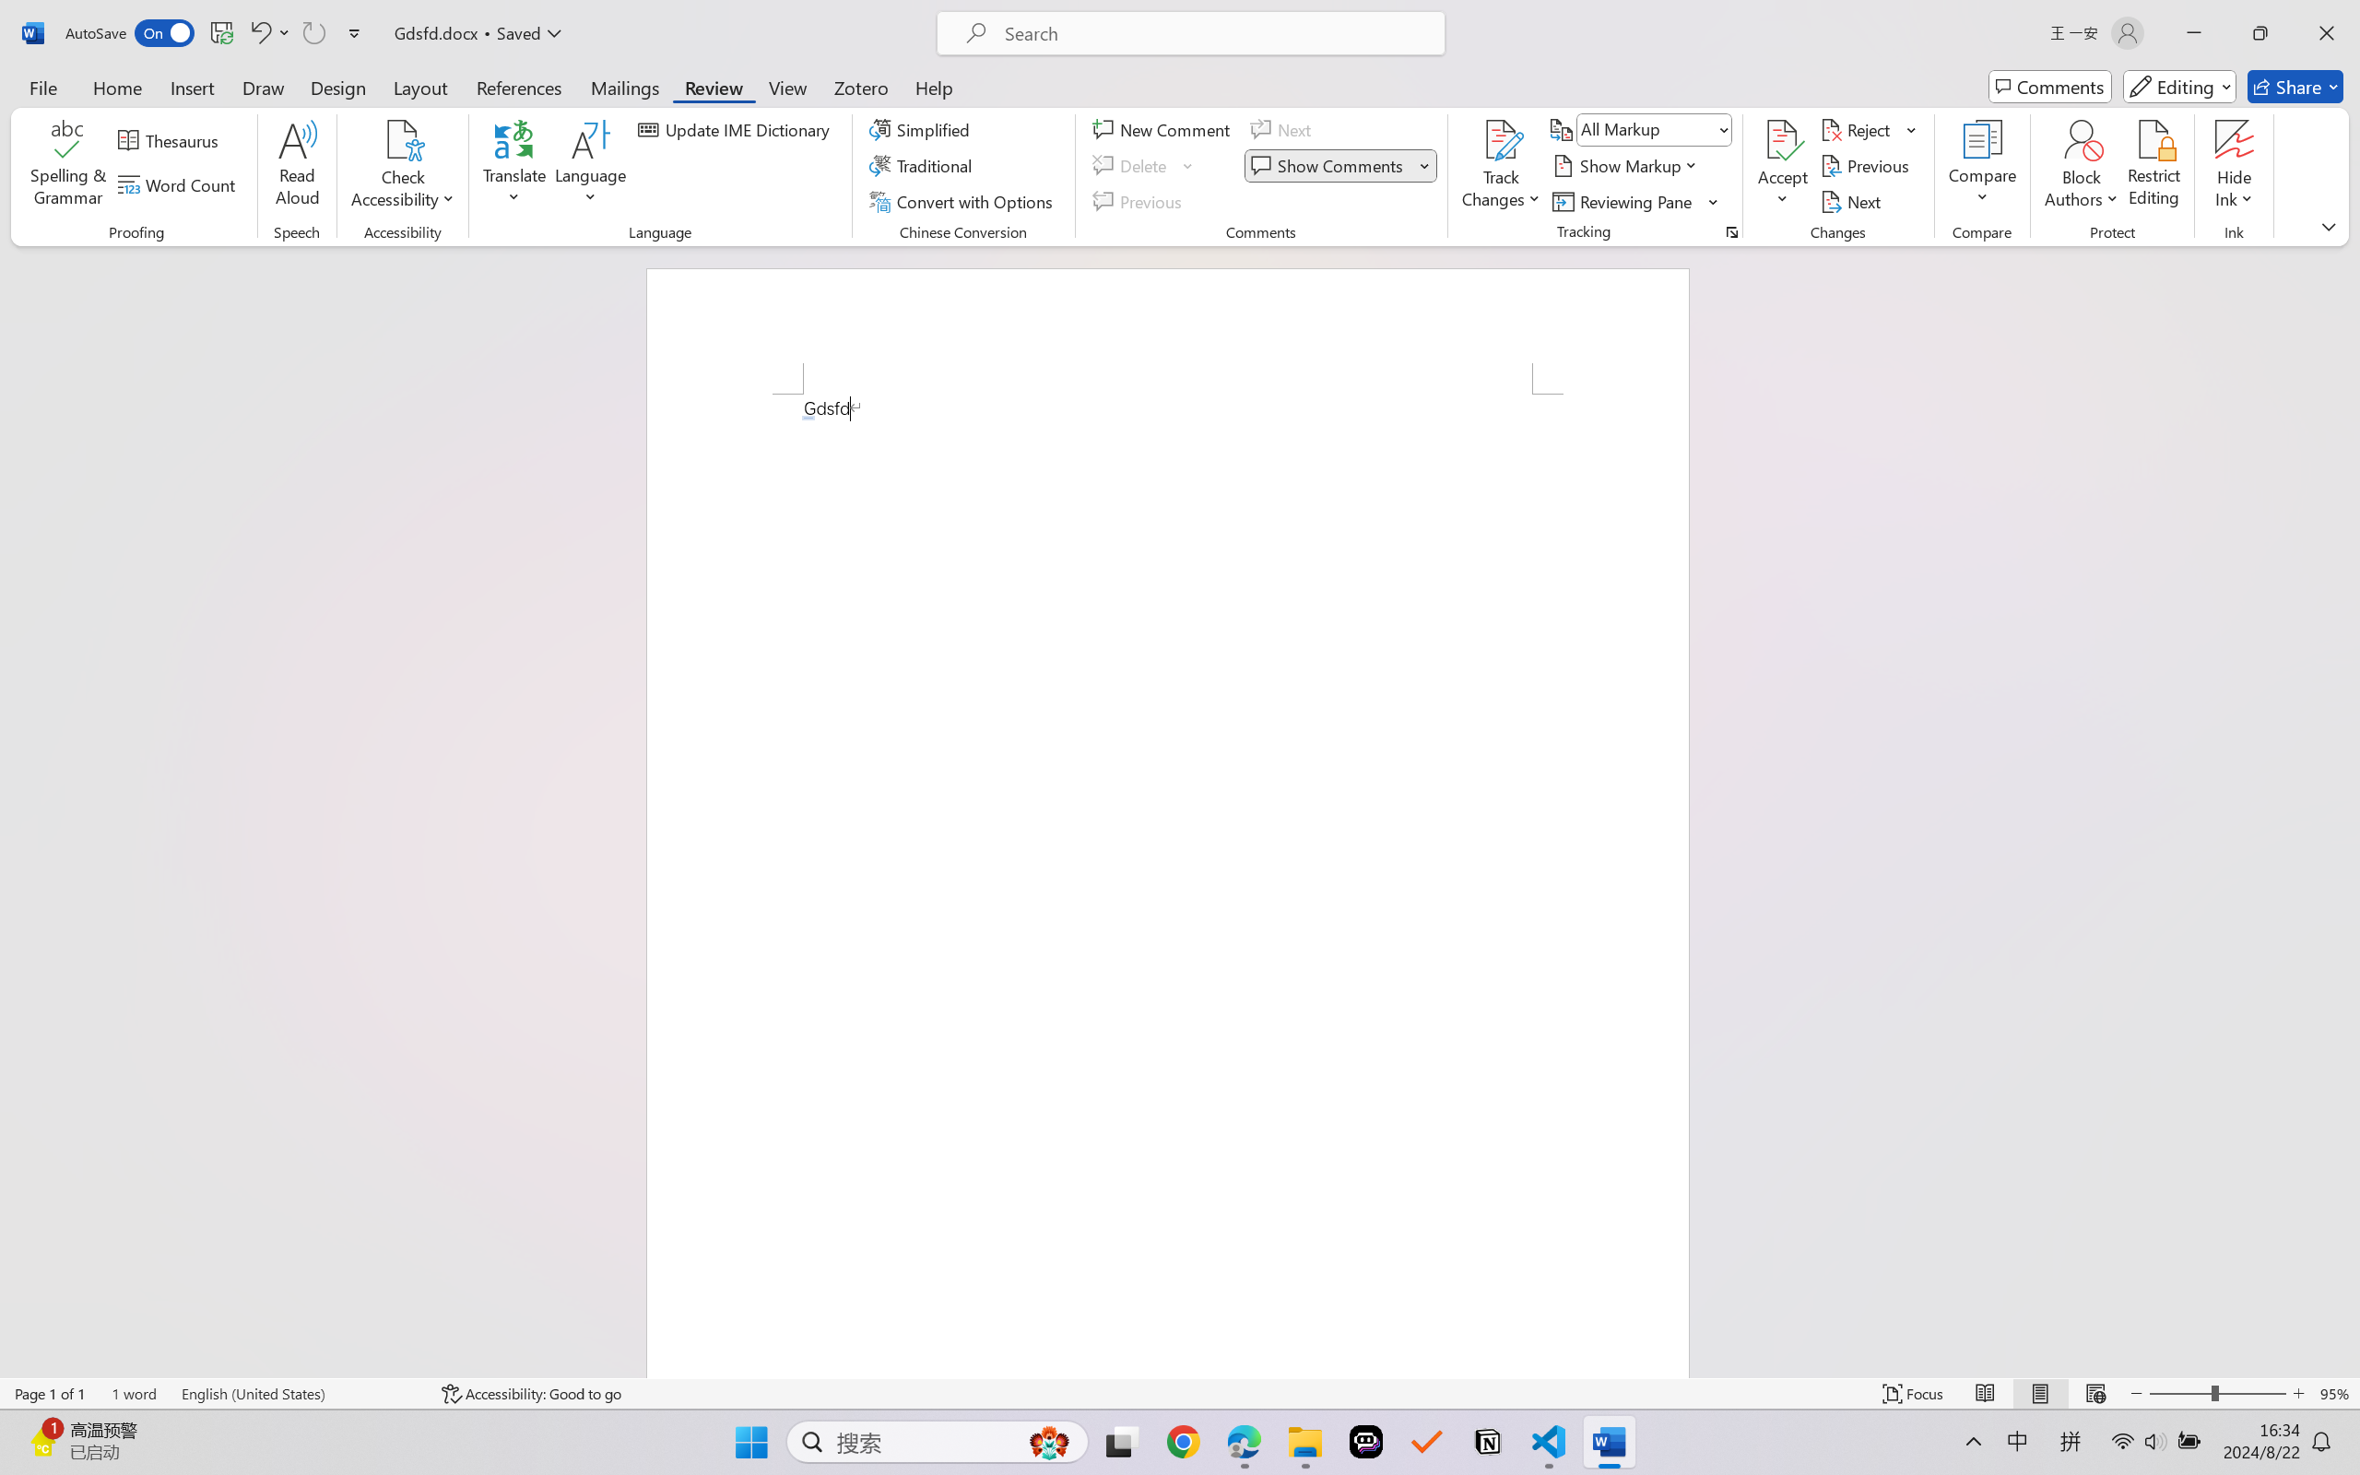  What do you see at coordinates (591, 166) in the screenshot?
I see `Language` at bounding box center [591, 166].